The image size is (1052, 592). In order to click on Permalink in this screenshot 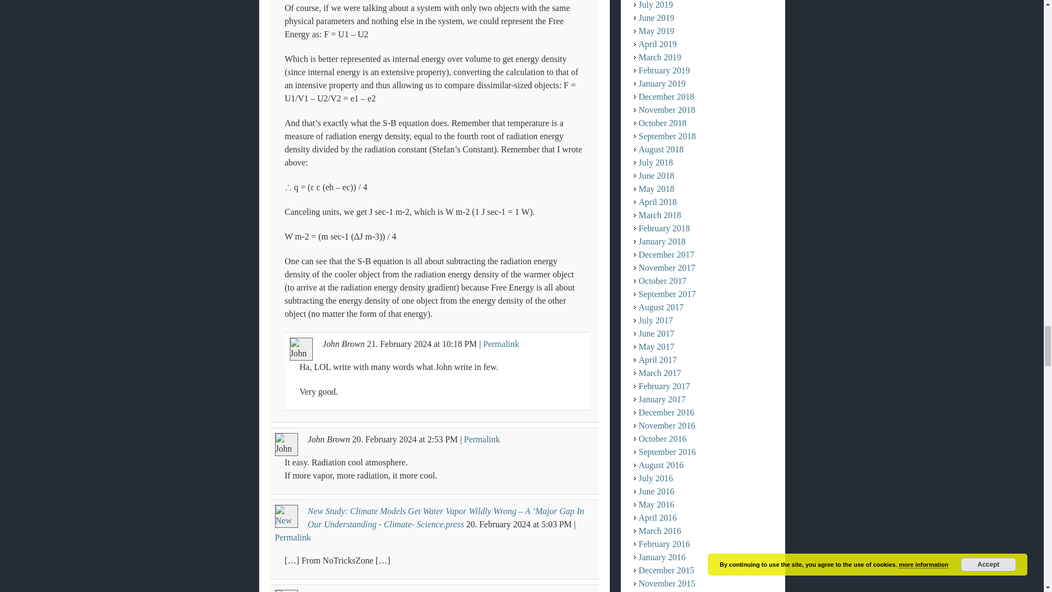, I will do `click(293, 537)`.